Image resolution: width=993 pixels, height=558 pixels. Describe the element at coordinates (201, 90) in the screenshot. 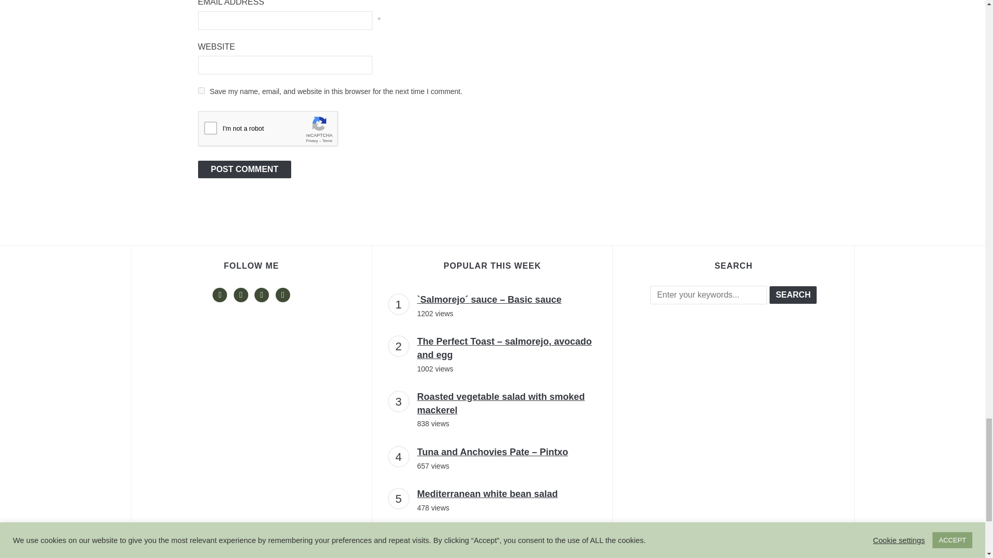

I see `yes` at that location.